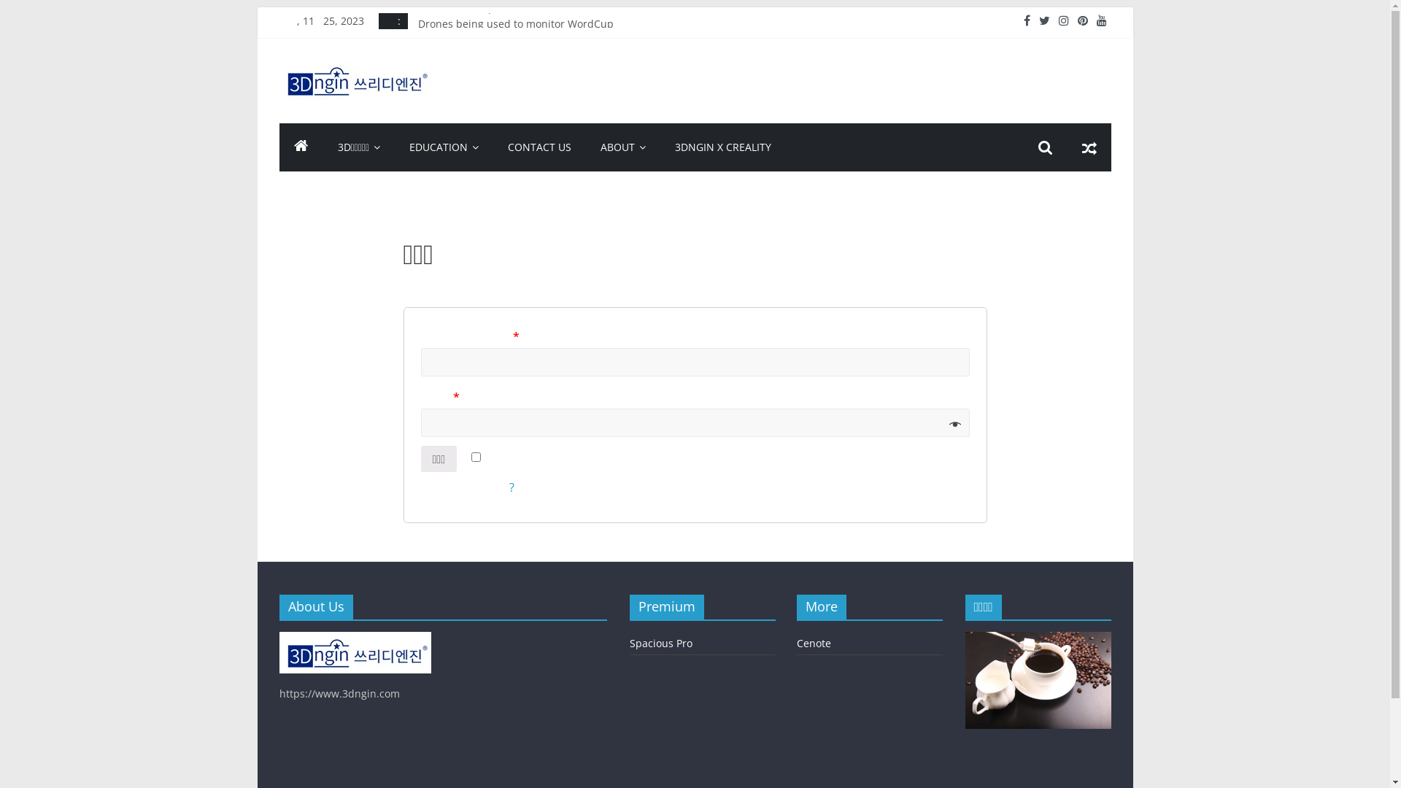  I want to click on CONTACT US, so click(540, 147).